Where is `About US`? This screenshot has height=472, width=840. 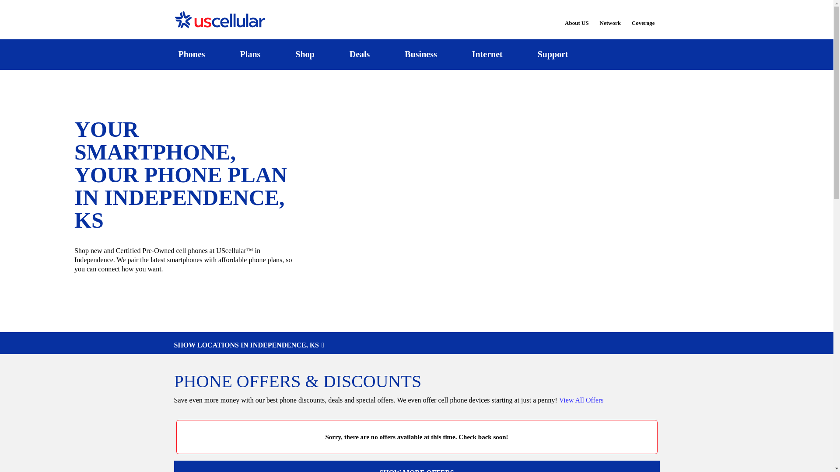
About US is located at coordinates (577, 17).